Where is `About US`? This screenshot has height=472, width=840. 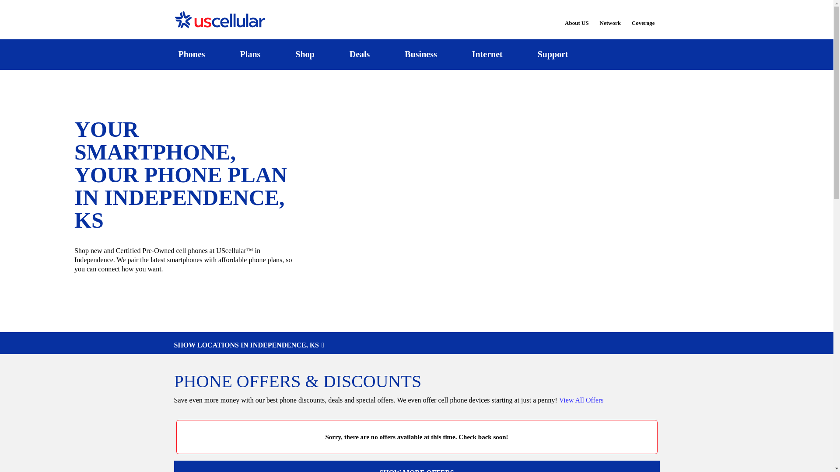
About US is located at coordinates (577, 17).